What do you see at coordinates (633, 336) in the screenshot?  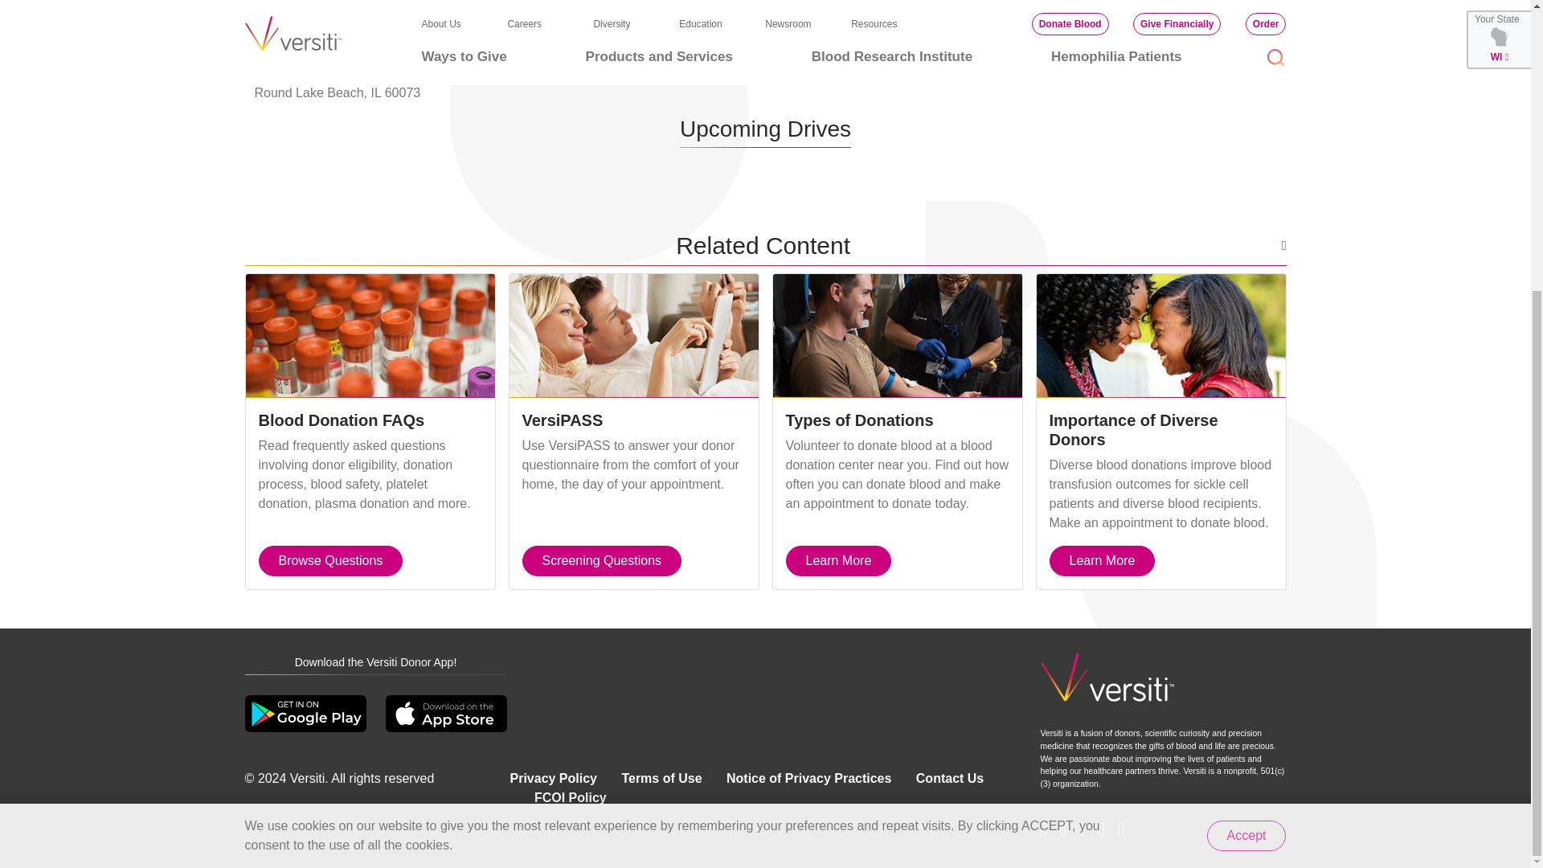 I see `VersiPASS` at bounding box center [633, 336].